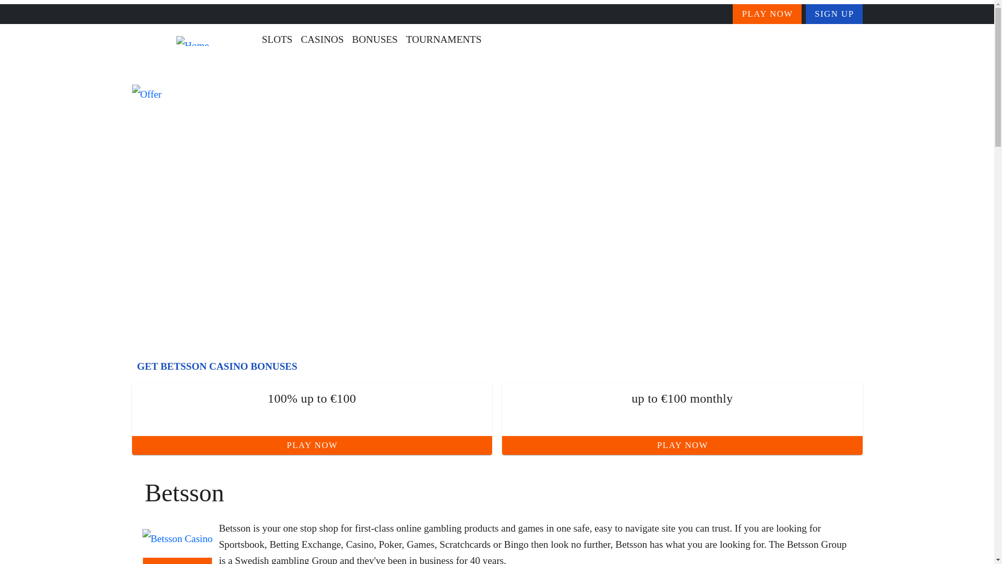 This screenshot has width=1002, height=564. What do you see at coordinates (302, 72) in the screenshot?
I see `Assorted` at bounding box center [302, 72].